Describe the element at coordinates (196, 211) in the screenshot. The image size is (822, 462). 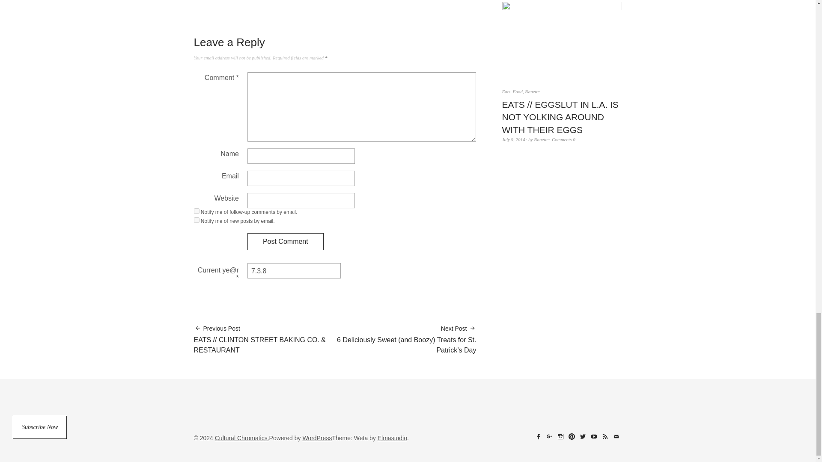
I see `subscribe` at that location.